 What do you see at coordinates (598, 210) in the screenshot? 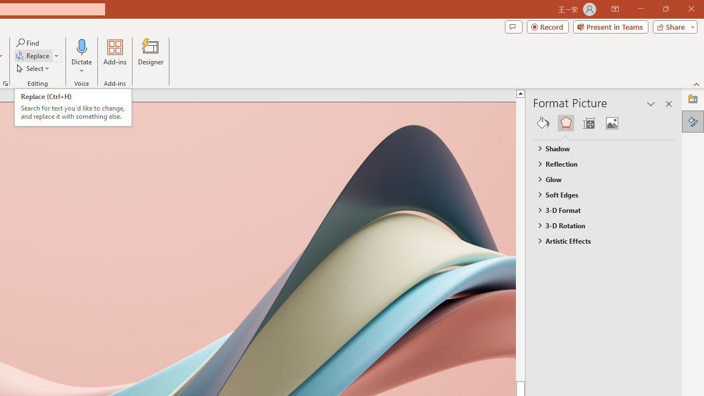
I see `3-D Format` at bounding box center [598, 210].